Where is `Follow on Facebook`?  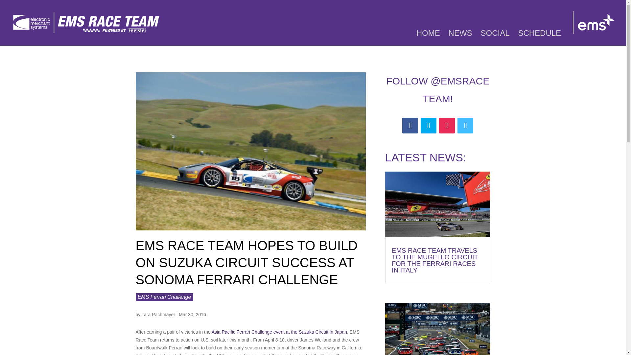
Follow on Facebook is located at coordinates (410, 126).